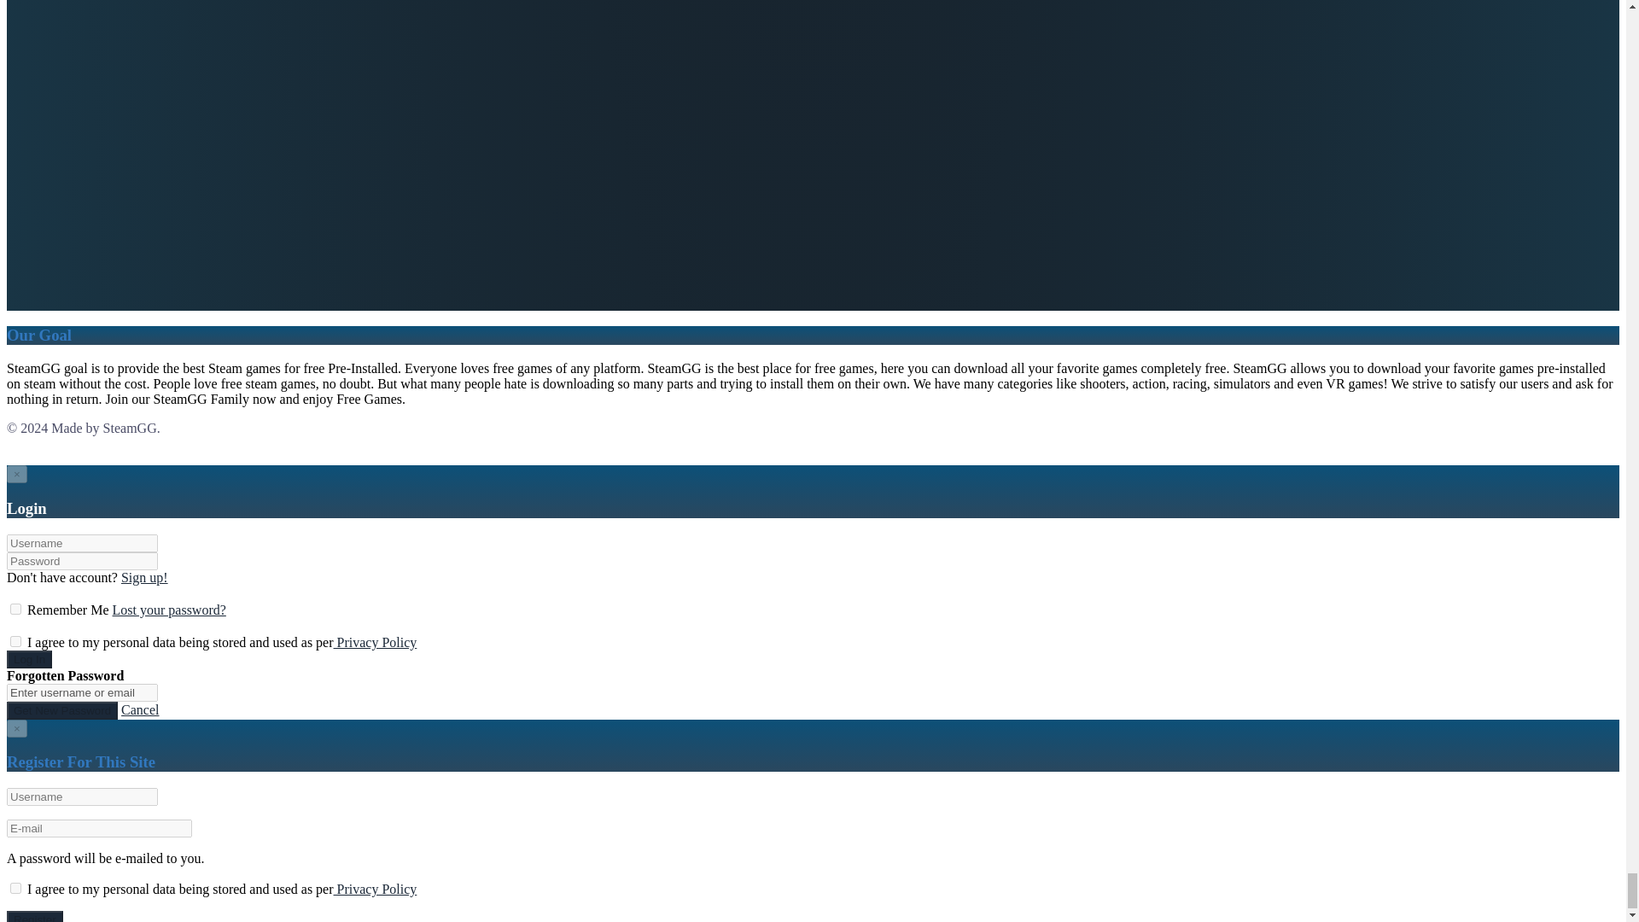  What do you see at coordinates (15, 610) in the screenshot?
I see `forever` at bounding box center [15, 610].